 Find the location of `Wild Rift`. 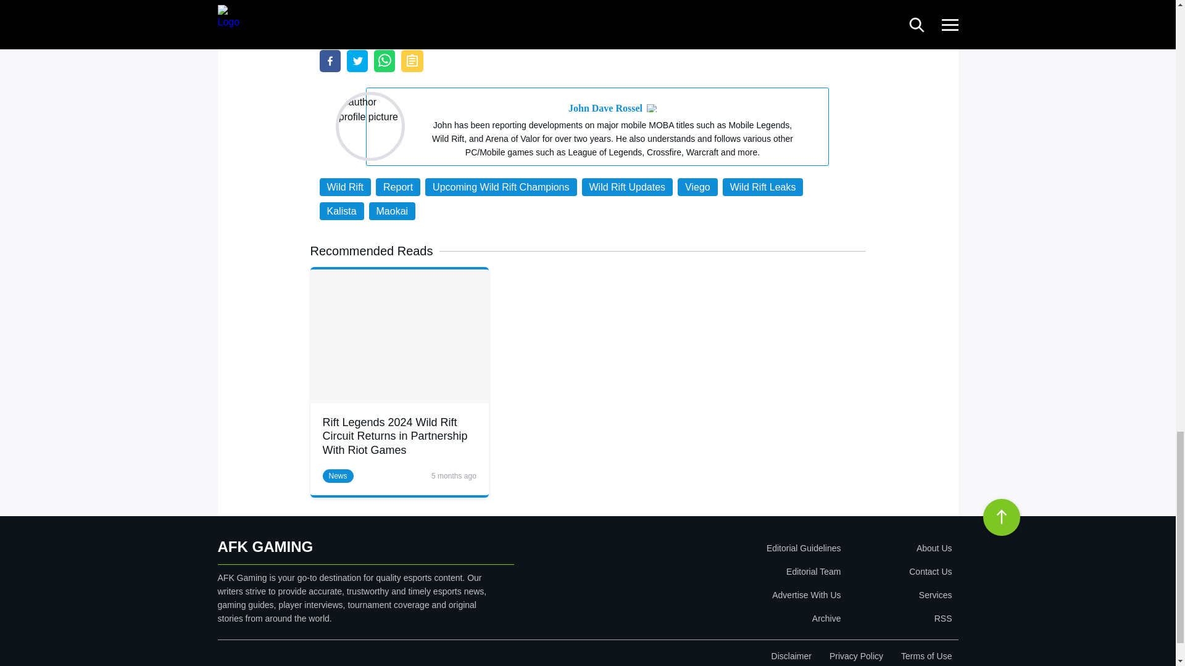

Wild Rift is located at coordinates (346, 187).